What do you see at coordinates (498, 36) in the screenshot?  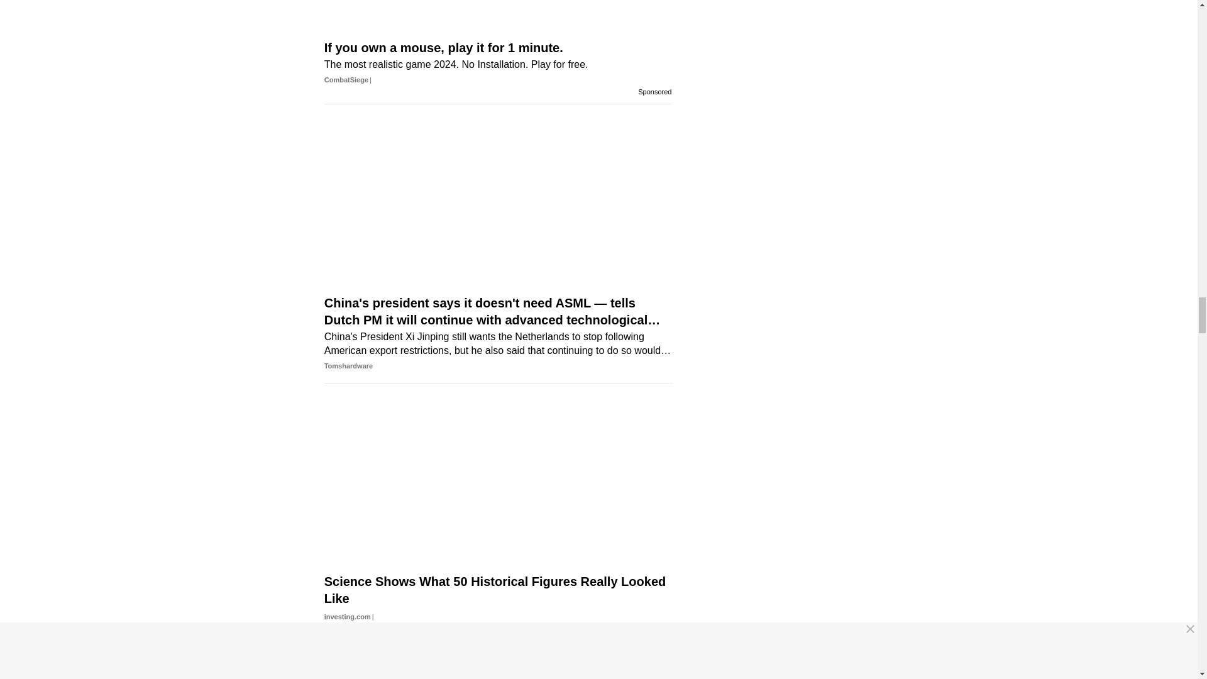 I see `If you own a mouse, play it for 1 minute.` at bounding box center [498, 36].